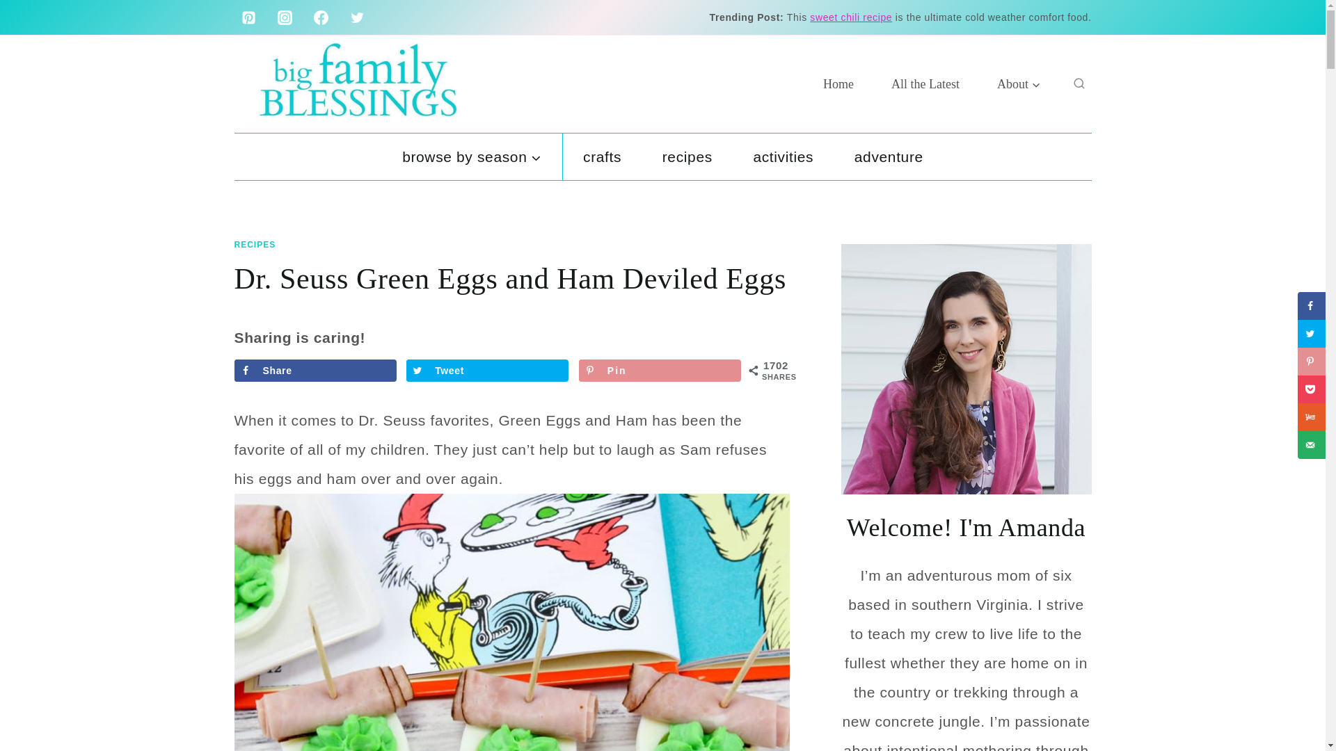 The height and width of the screenshot is (751, 1336). Describe the element at coordinates (603, 157) in the screenshot. I see `crafts` at that location.